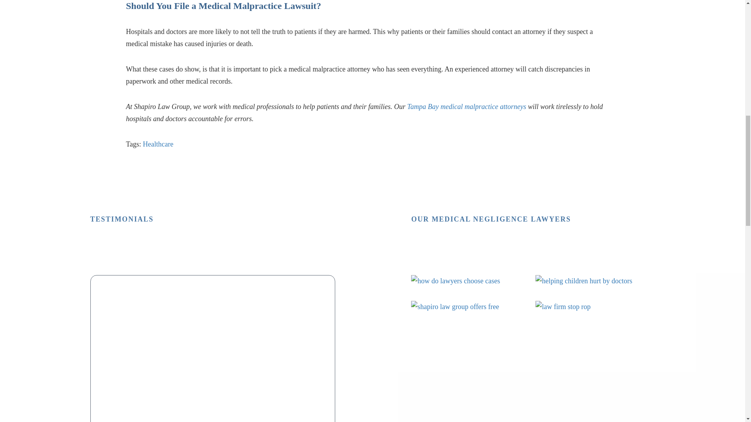  What do you see at coordinates (466, 106) in the screenshot?
I see `Tampa Bay medical malpractice attorneys` at bounding box center [466, 106].